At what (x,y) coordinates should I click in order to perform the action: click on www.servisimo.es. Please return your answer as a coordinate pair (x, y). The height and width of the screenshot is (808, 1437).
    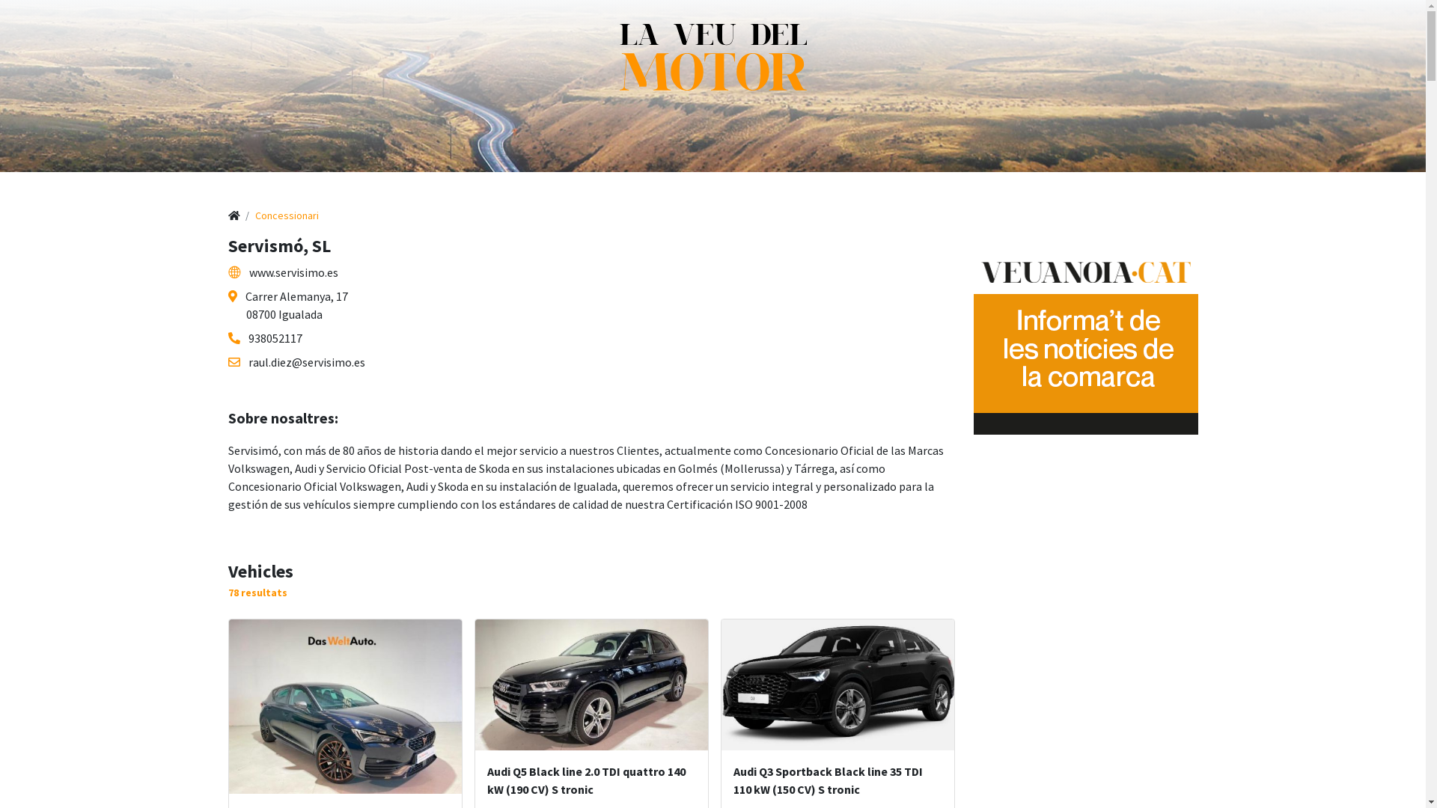
    Looking at the image, I should click on (283, 272).